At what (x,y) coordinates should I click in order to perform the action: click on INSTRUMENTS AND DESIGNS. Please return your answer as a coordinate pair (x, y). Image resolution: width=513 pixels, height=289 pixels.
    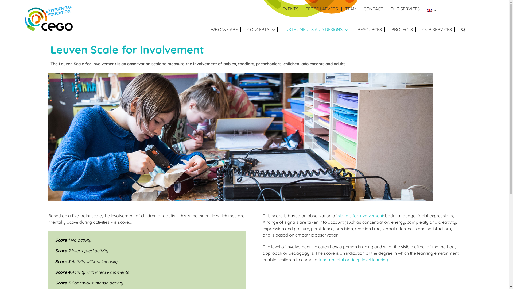
    Looking at the image, I should click on (317, 29).